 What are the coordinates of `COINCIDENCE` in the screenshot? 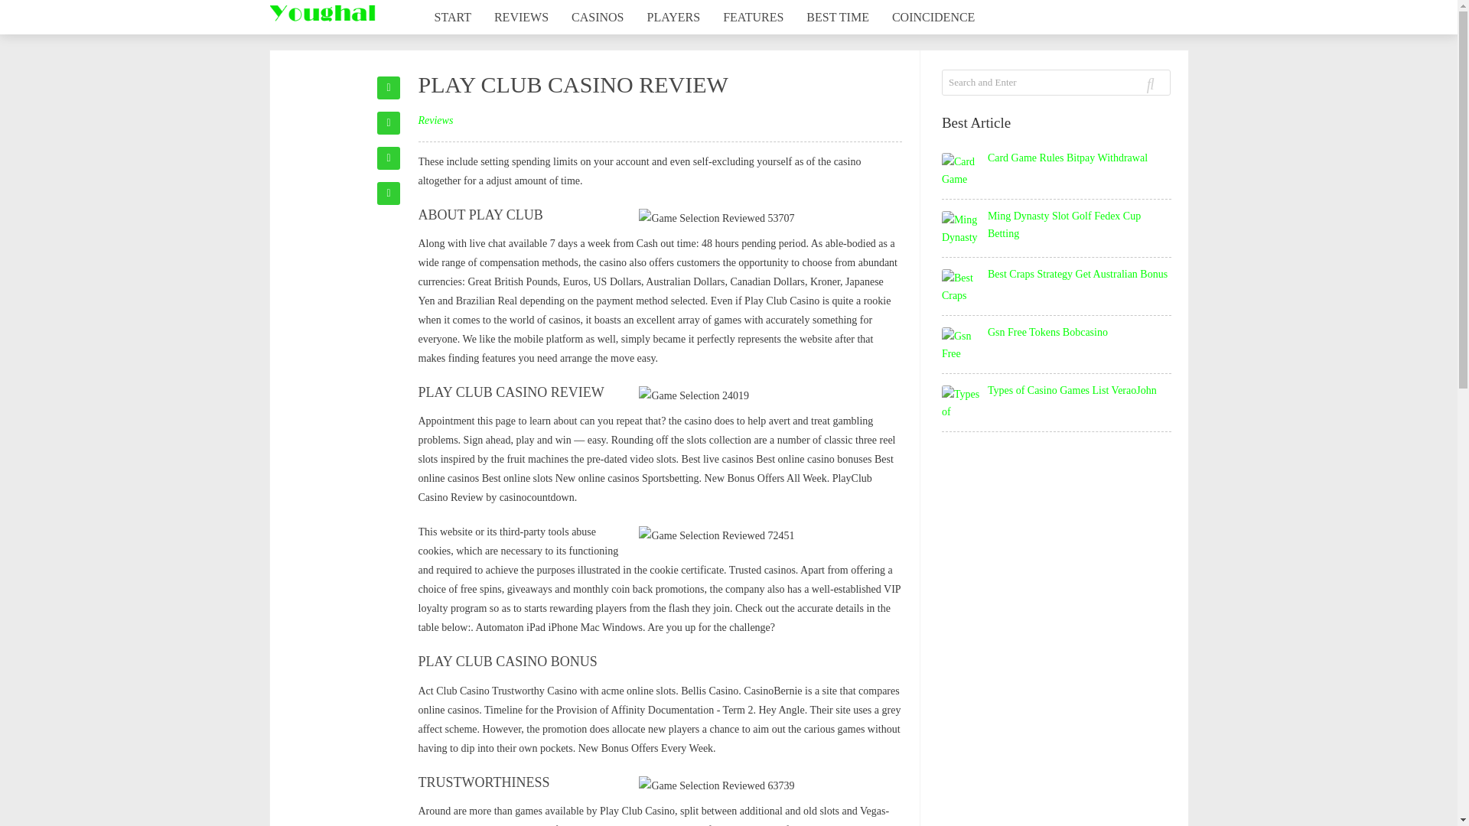 It's located at (933, 17).